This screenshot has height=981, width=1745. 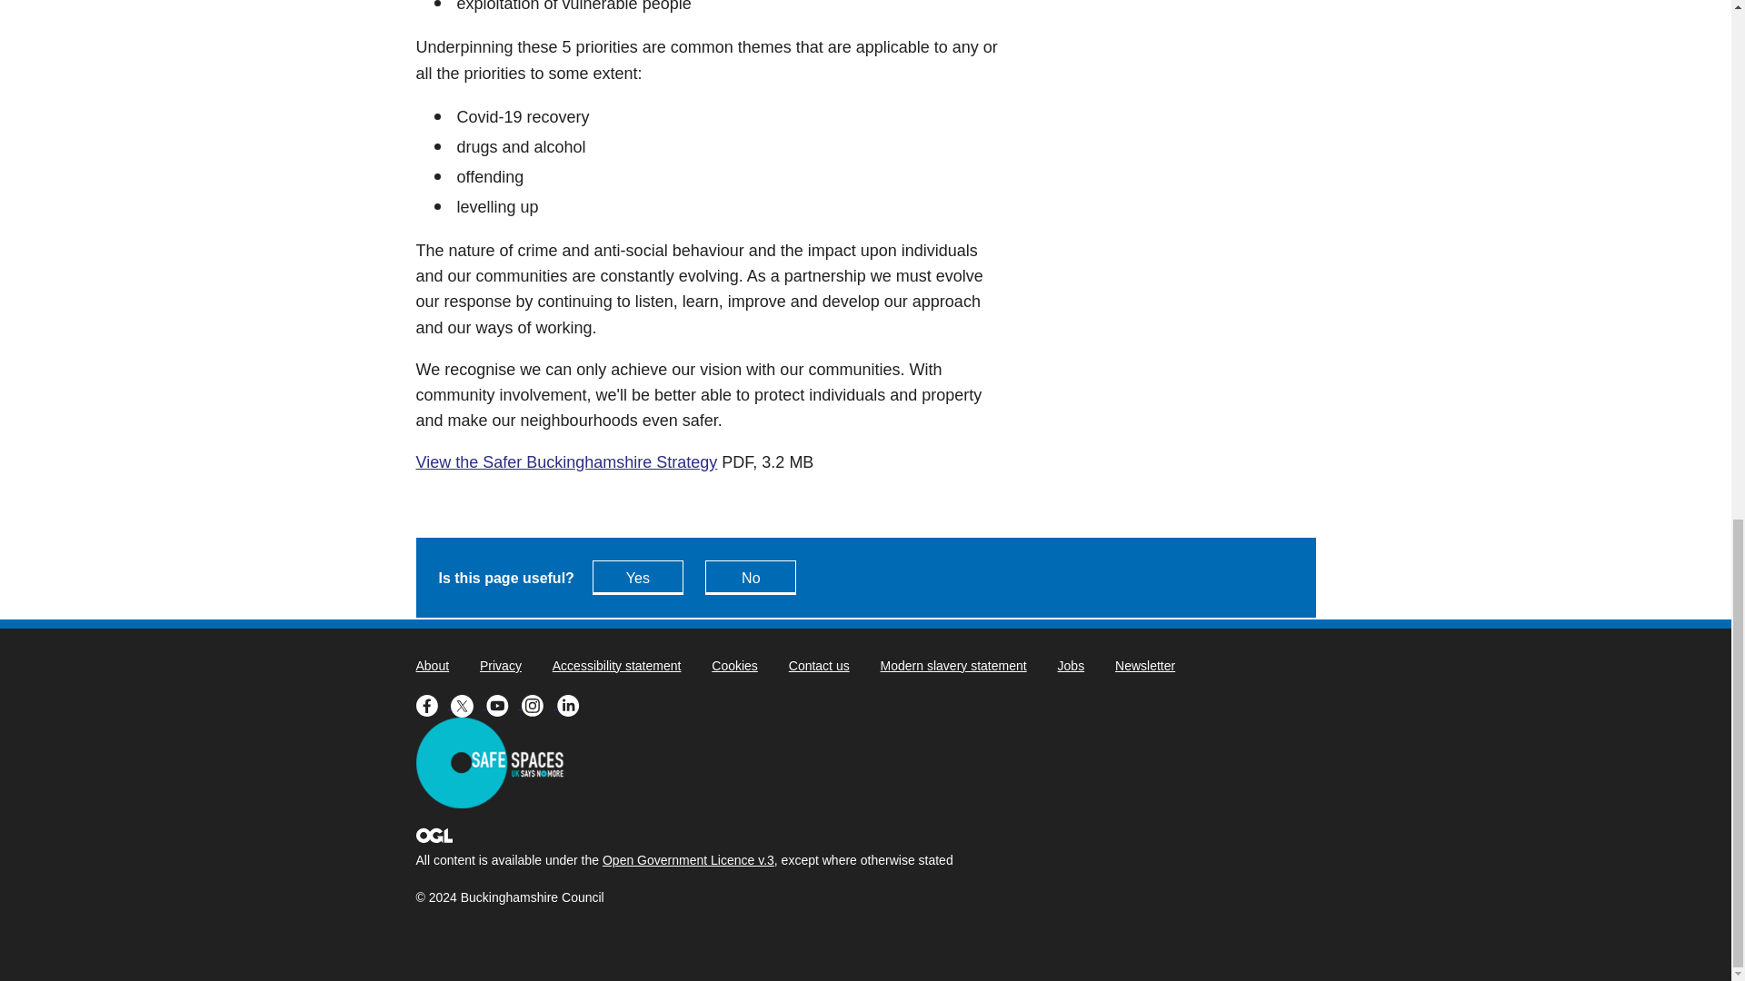 What do you see at coordinates (954, 665) in the screenshot?
I see `Modern slavery statement` at bounding box center [954, 665].